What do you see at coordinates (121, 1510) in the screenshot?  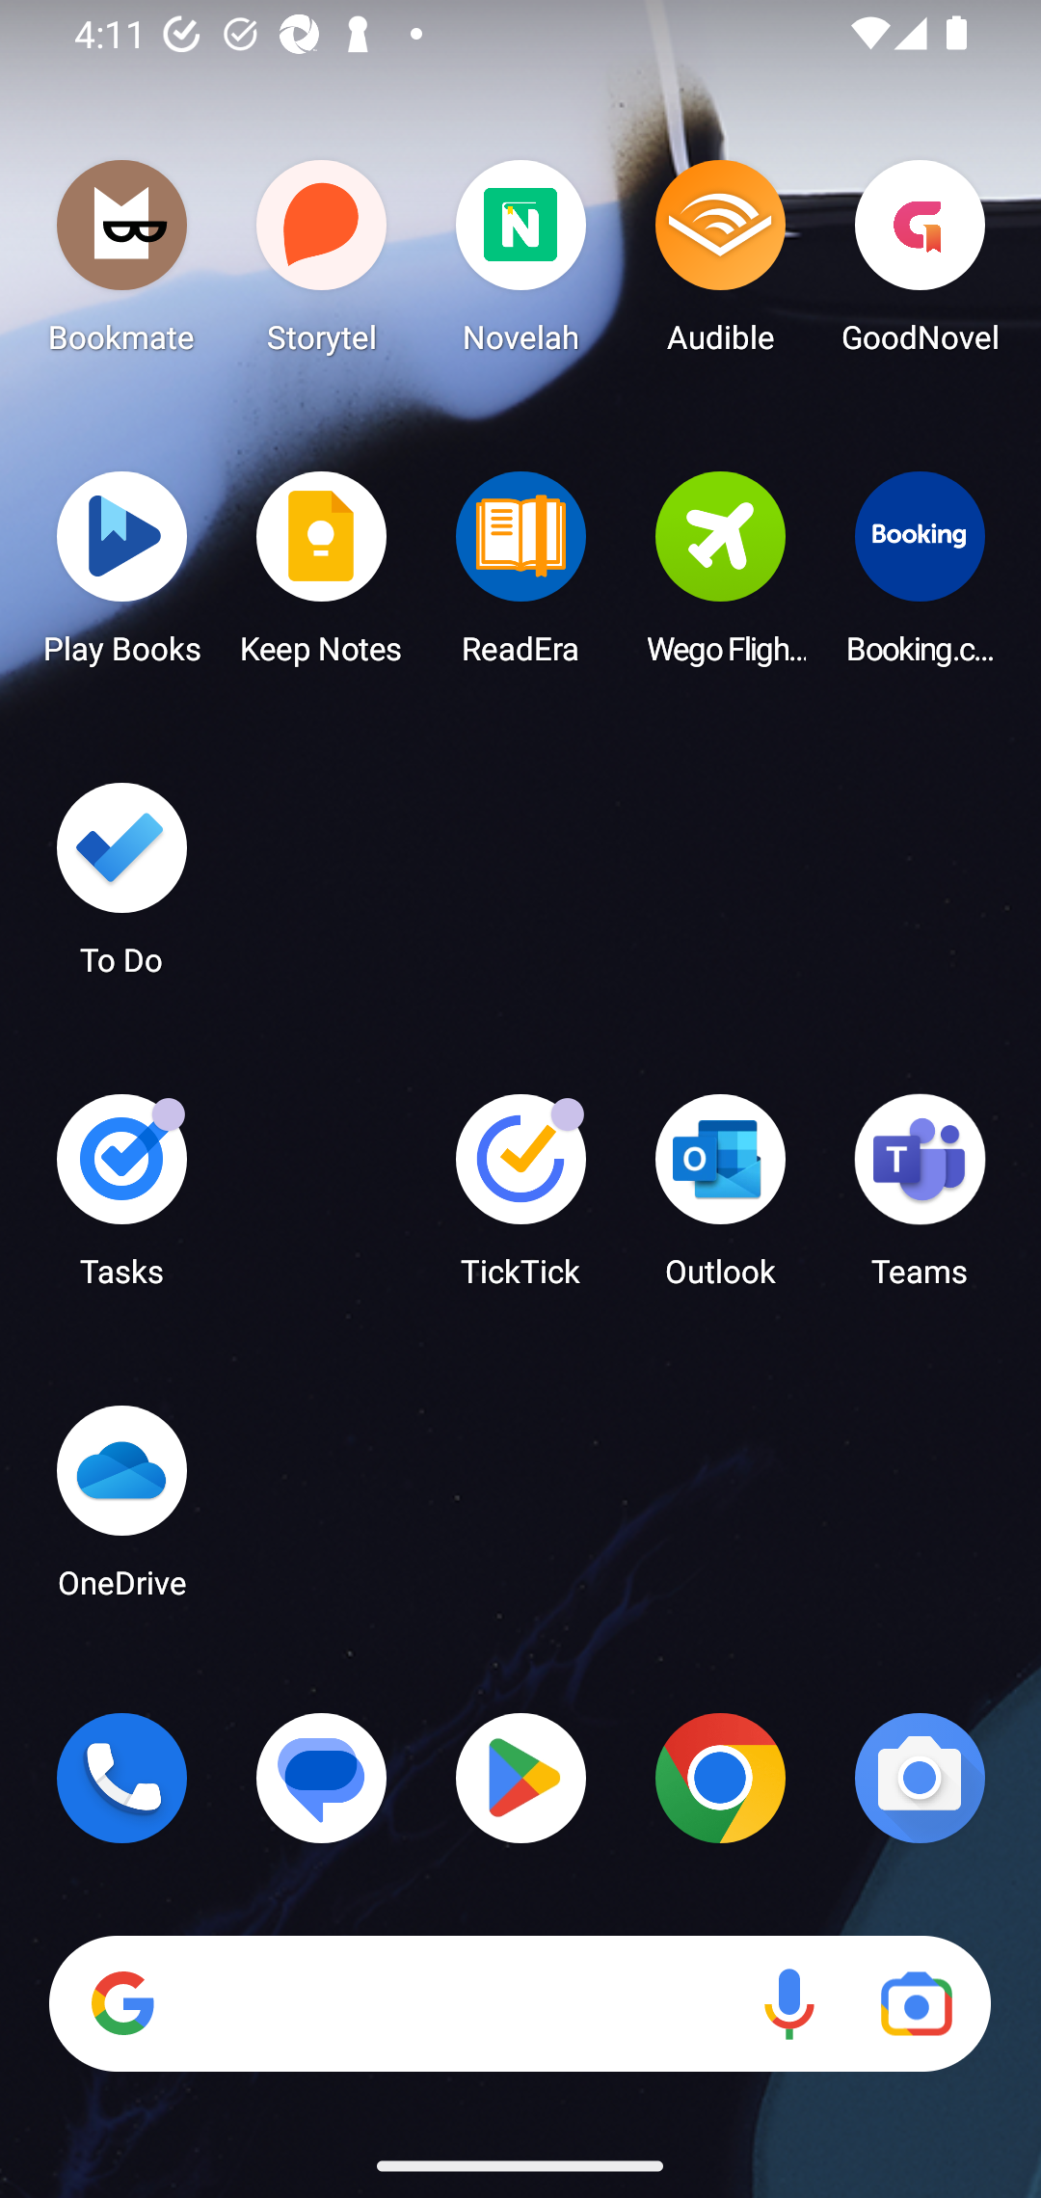 I see `OneDrive` at bounding box center [121, 1510].